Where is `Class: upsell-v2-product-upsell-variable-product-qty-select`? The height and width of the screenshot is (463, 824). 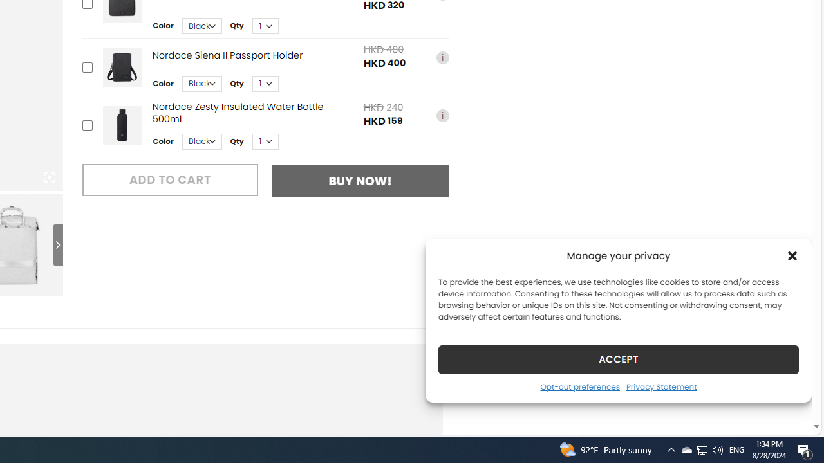
Class: upsell-v2-product-upsell-variable-product-qty-select is located at coordinates (265, 141).